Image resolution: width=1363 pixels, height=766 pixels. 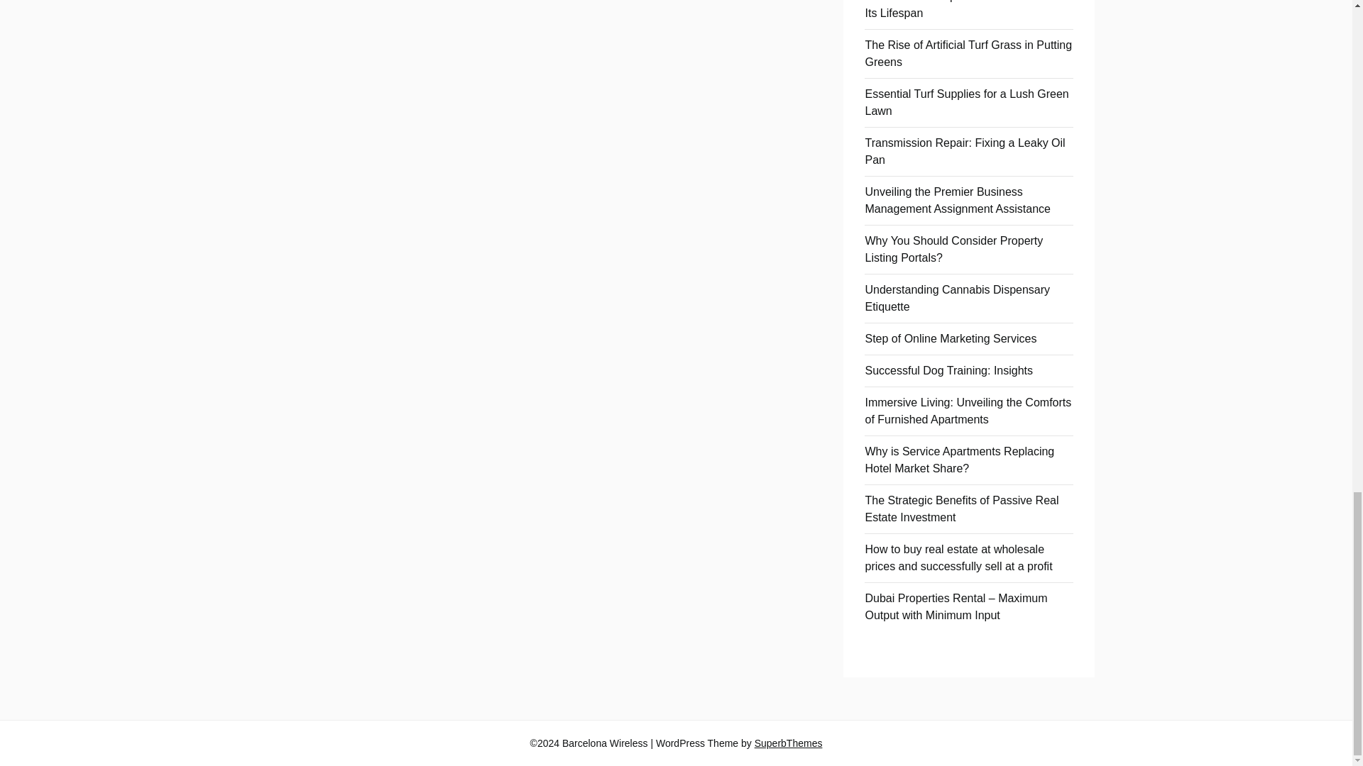 I want to click on Transmission Repair: Fixing a Leaky Oil Pan, so click(x=964, y=152).